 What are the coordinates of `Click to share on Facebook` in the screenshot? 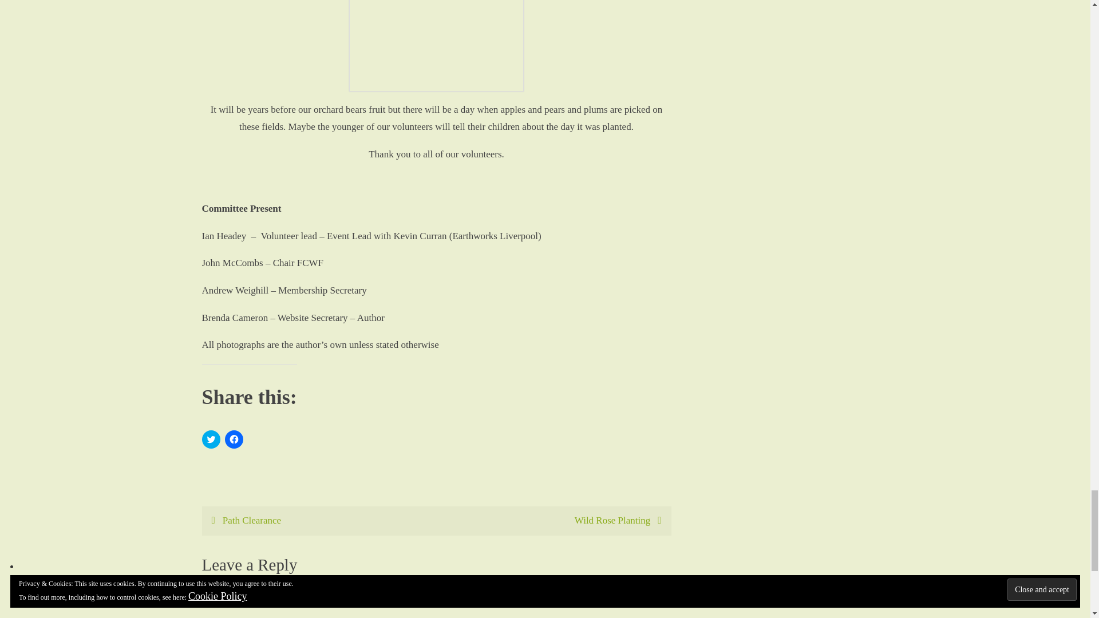 It's located at (234, 439).